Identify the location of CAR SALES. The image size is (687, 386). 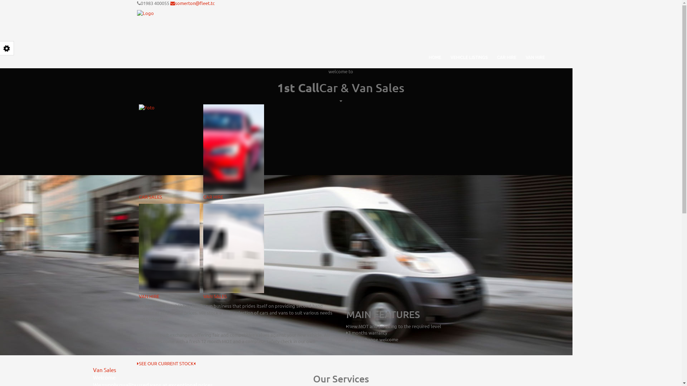
(169, 152).